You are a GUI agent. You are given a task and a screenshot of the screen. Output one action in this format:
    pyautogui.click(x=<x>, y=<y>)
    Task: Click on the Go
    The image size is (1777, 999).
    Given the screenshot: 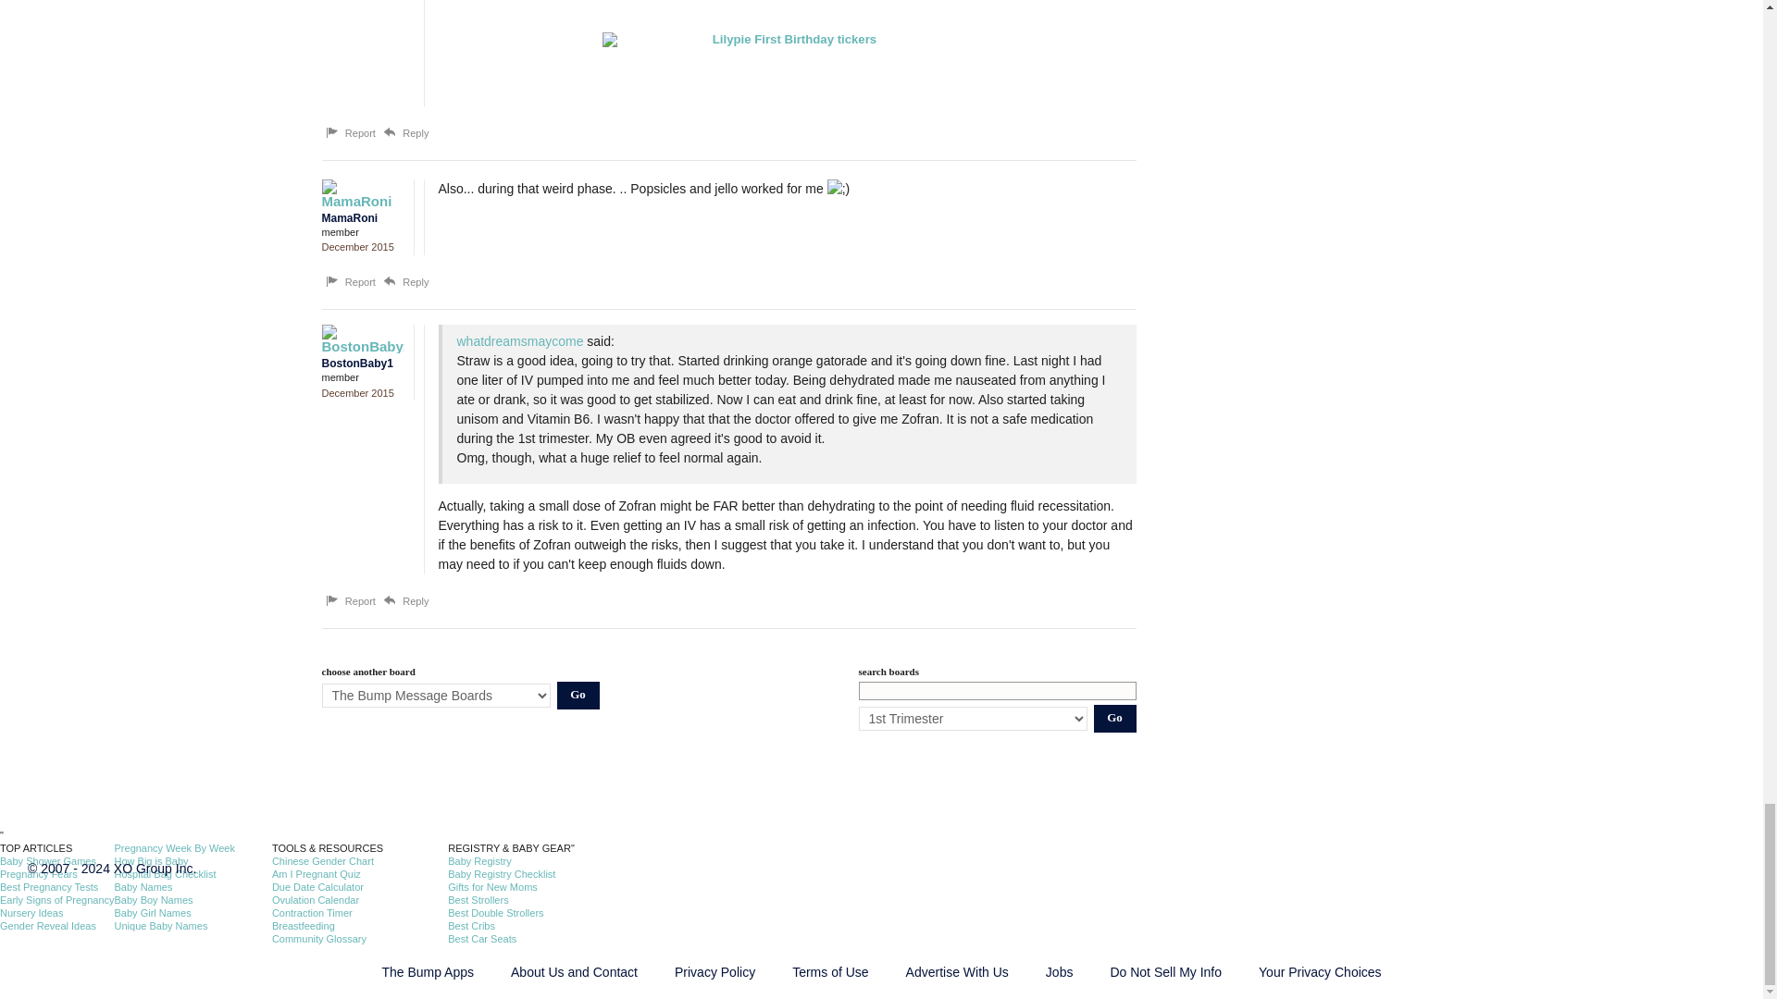 What is the action you would take?
    pyautogui.click(x=578, y=695)
    